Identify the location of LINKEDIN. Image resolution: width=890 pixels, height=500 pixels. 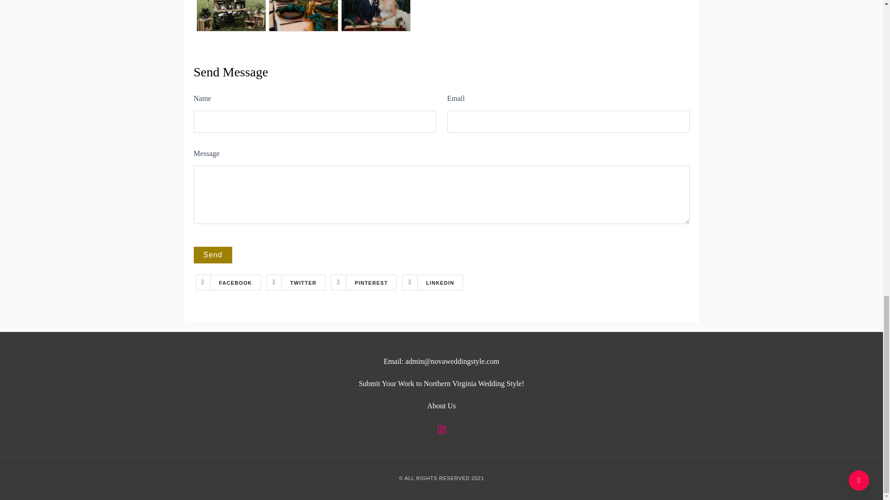
(432, 282).